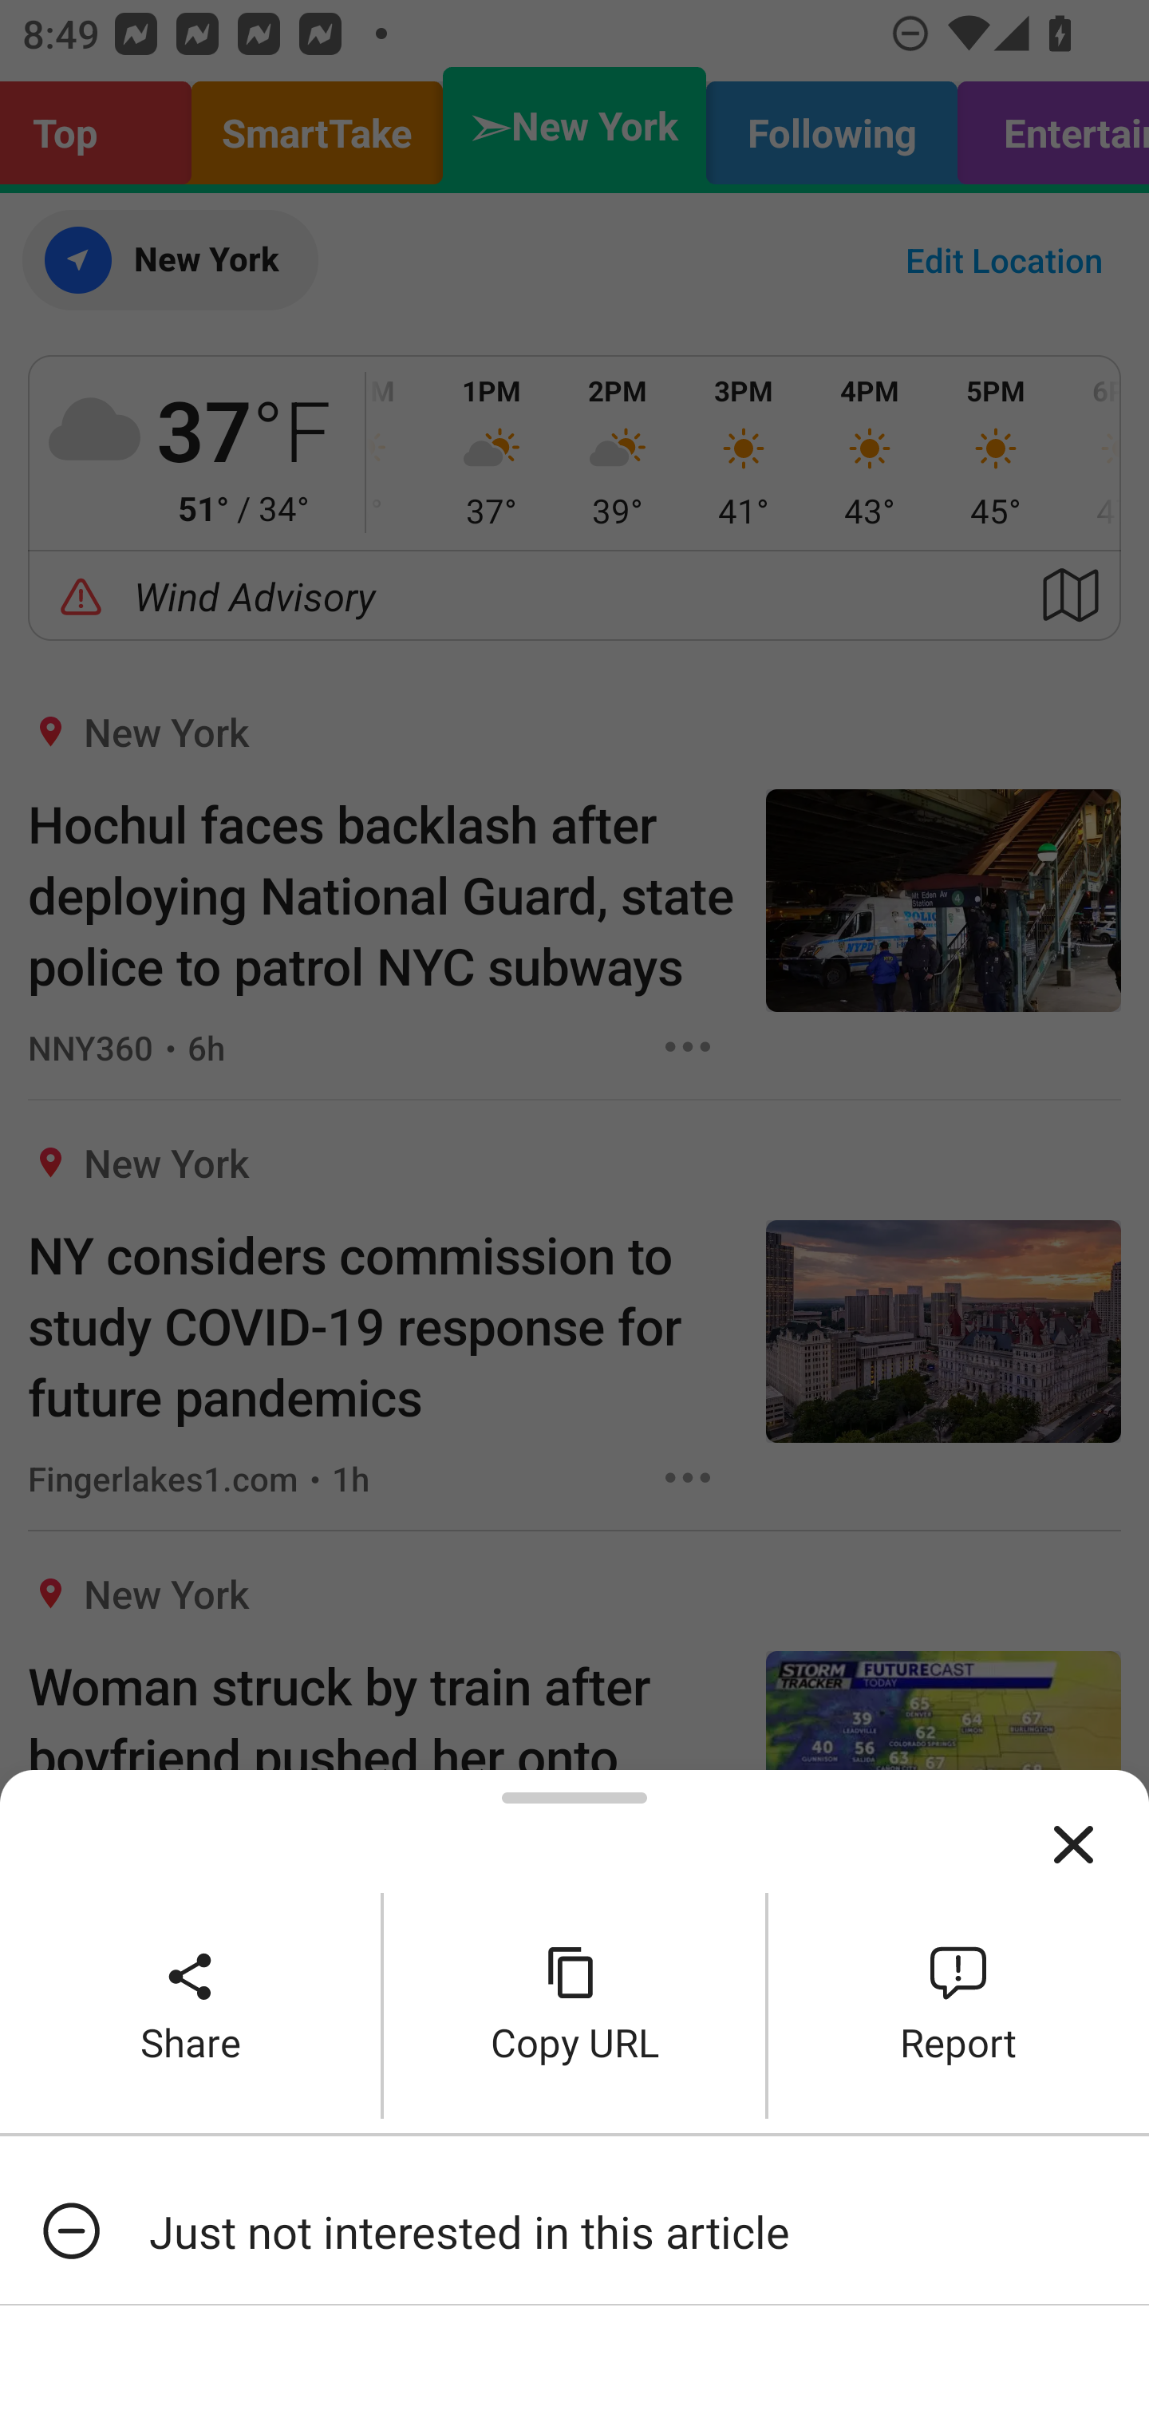 This screenshot has height=2426, width=1149. Describe the element at coordinates (574, 2005) in the screenshot. I see `Copy URL` at that location.